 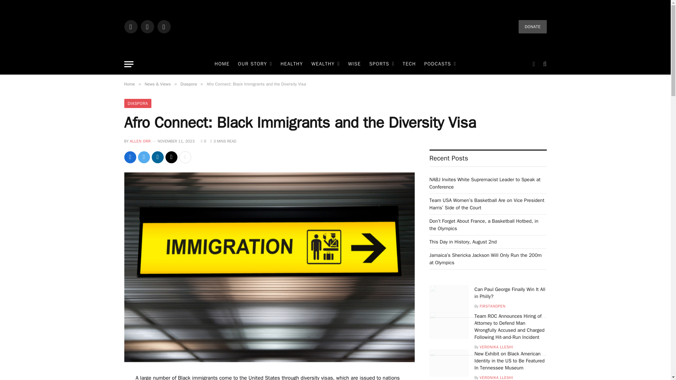 I want to click on DONATE, so click(x=532, y=27).